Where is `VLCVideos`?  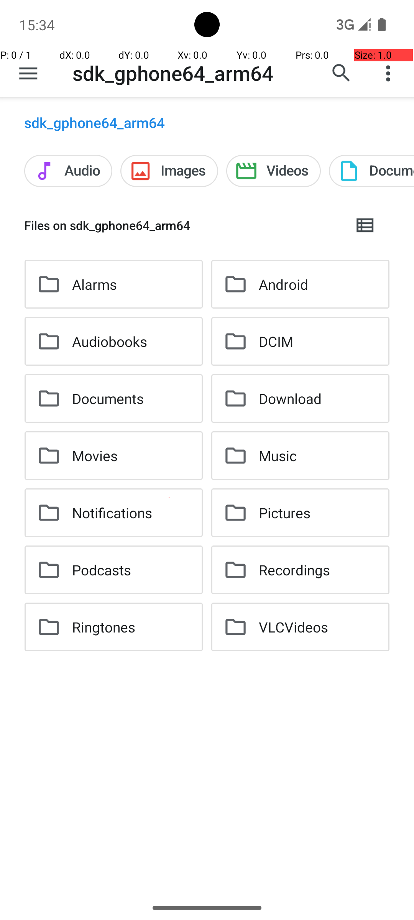
VLCVideos is located at coordinates (294, 627).